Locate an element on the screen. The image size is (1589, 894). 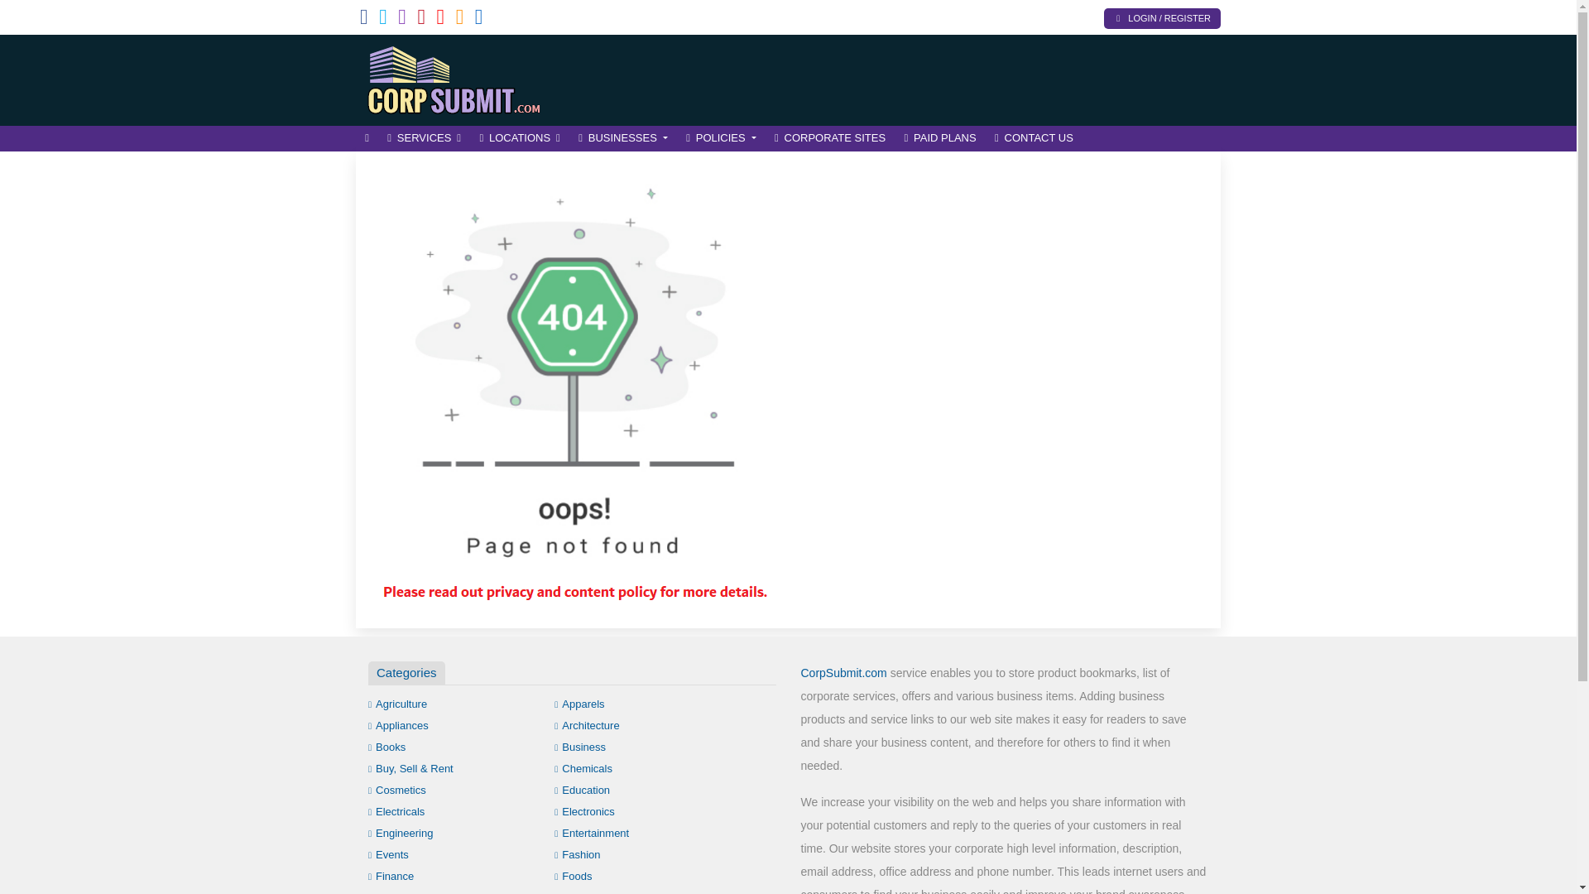
LOCATIONS is located at coordinates (520, 138).